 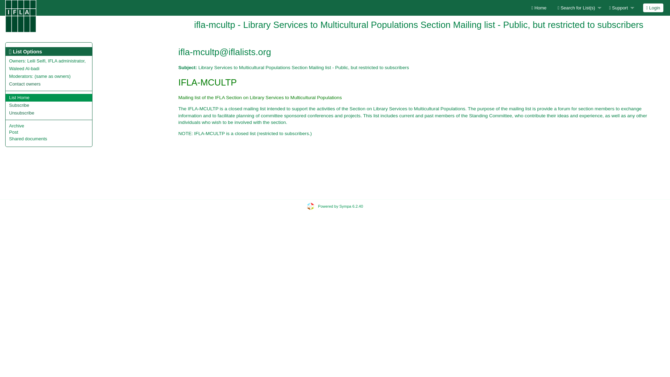 What do you see at coordinates (620, 8) in the screenshot?
I see `Support` at bounding box center [620, 8].